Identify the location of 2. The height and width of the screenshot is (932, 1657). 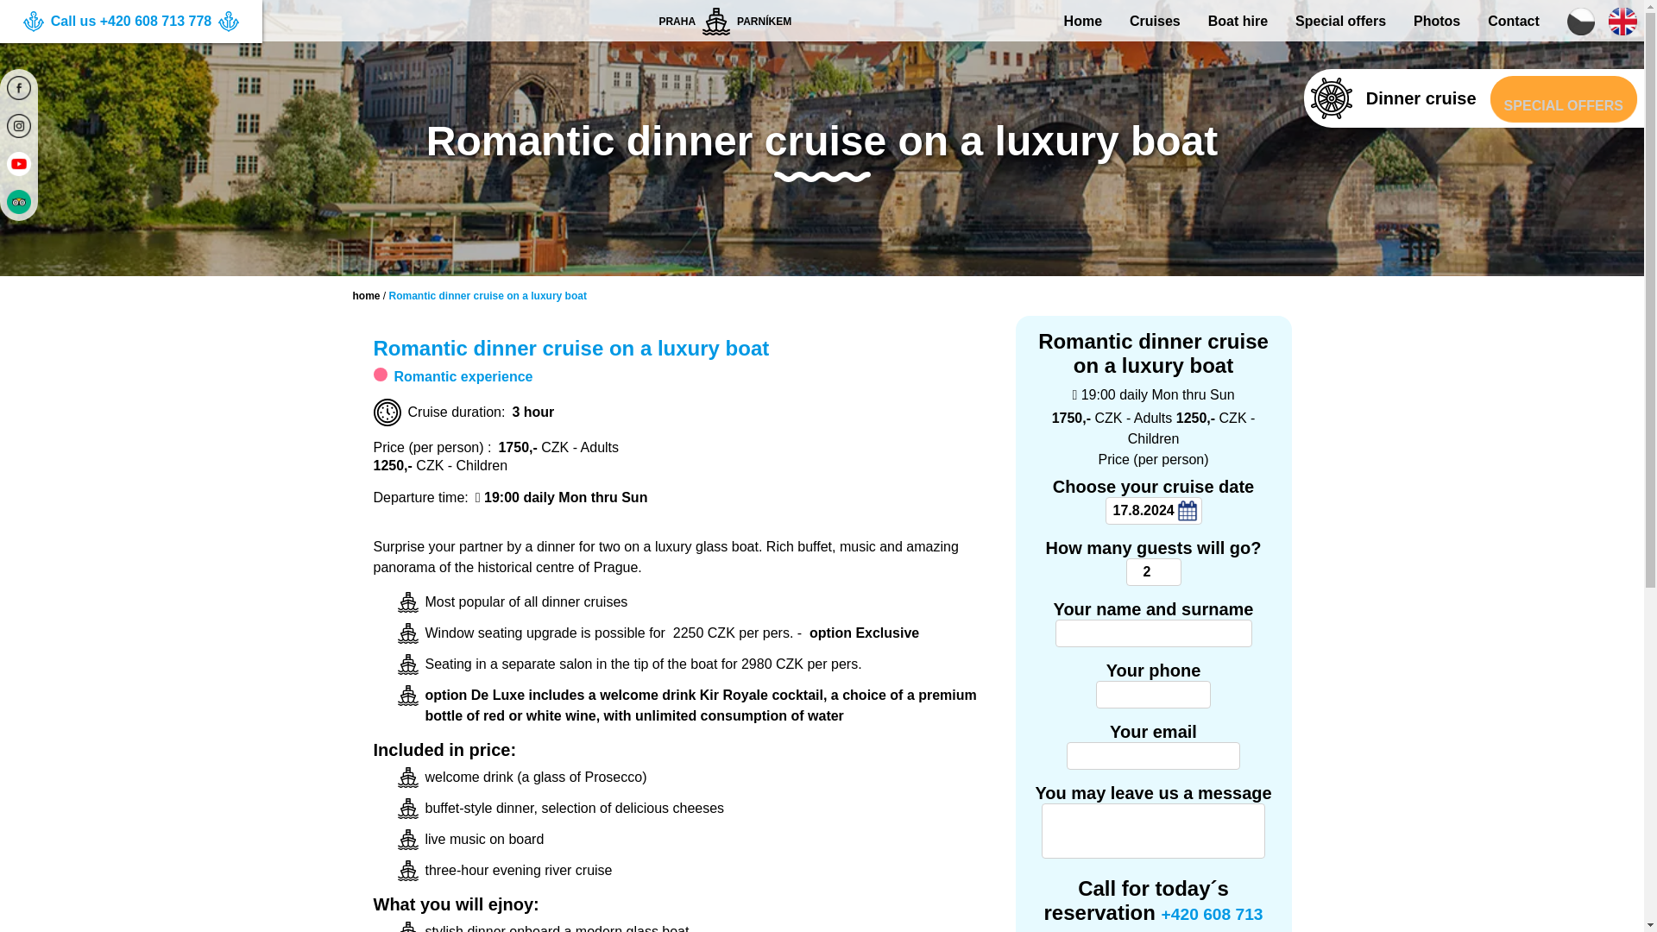
(1152, 571).